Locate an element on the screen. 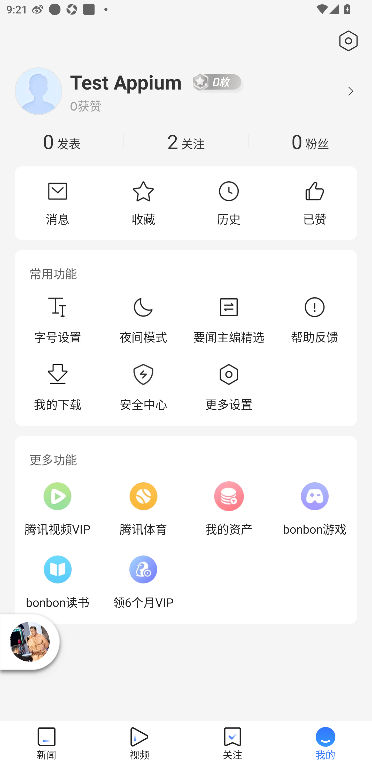 The width and height of the screenshot is (372, 766). 帮助反馈，可点击 is located at coordinates (314, 320).